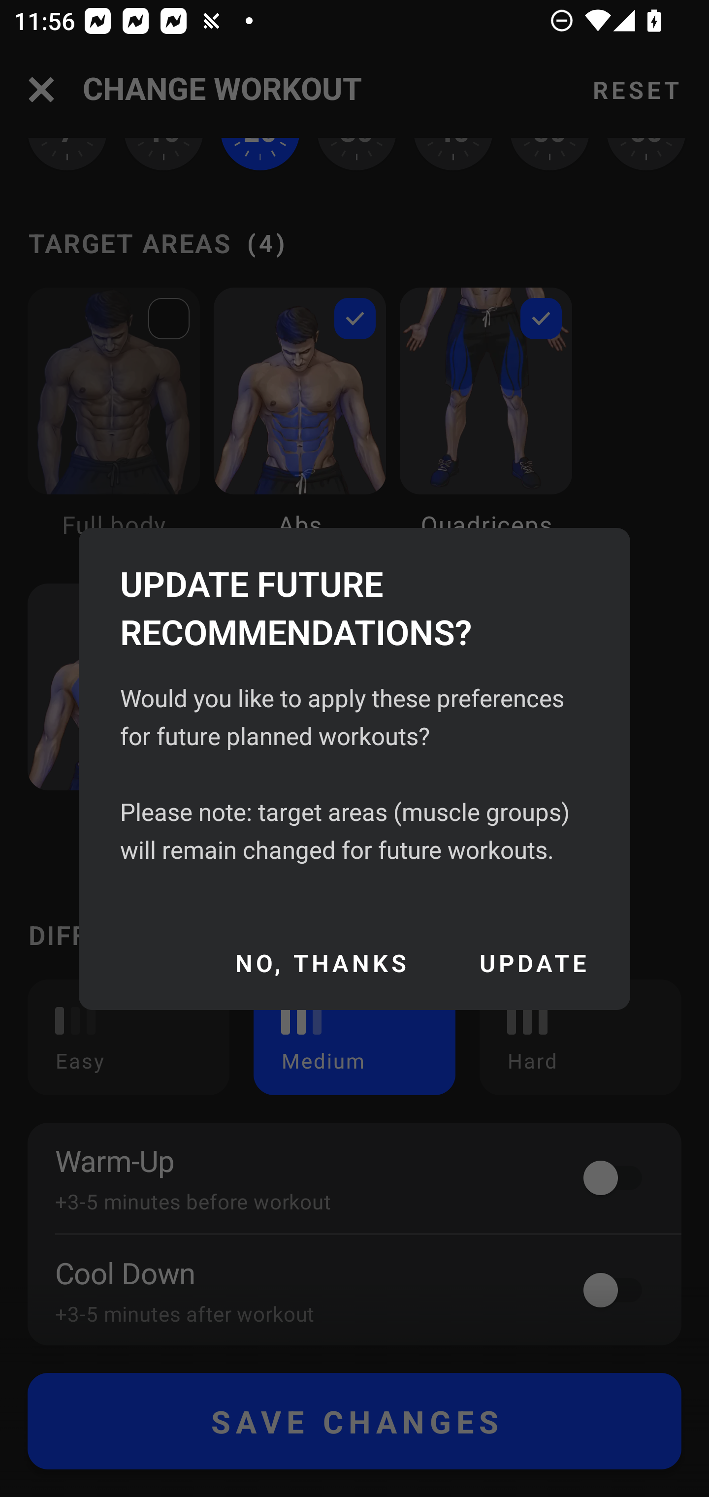 The image size is (709, 1497). I want to click on NO, THANKS, so click(321, 962).